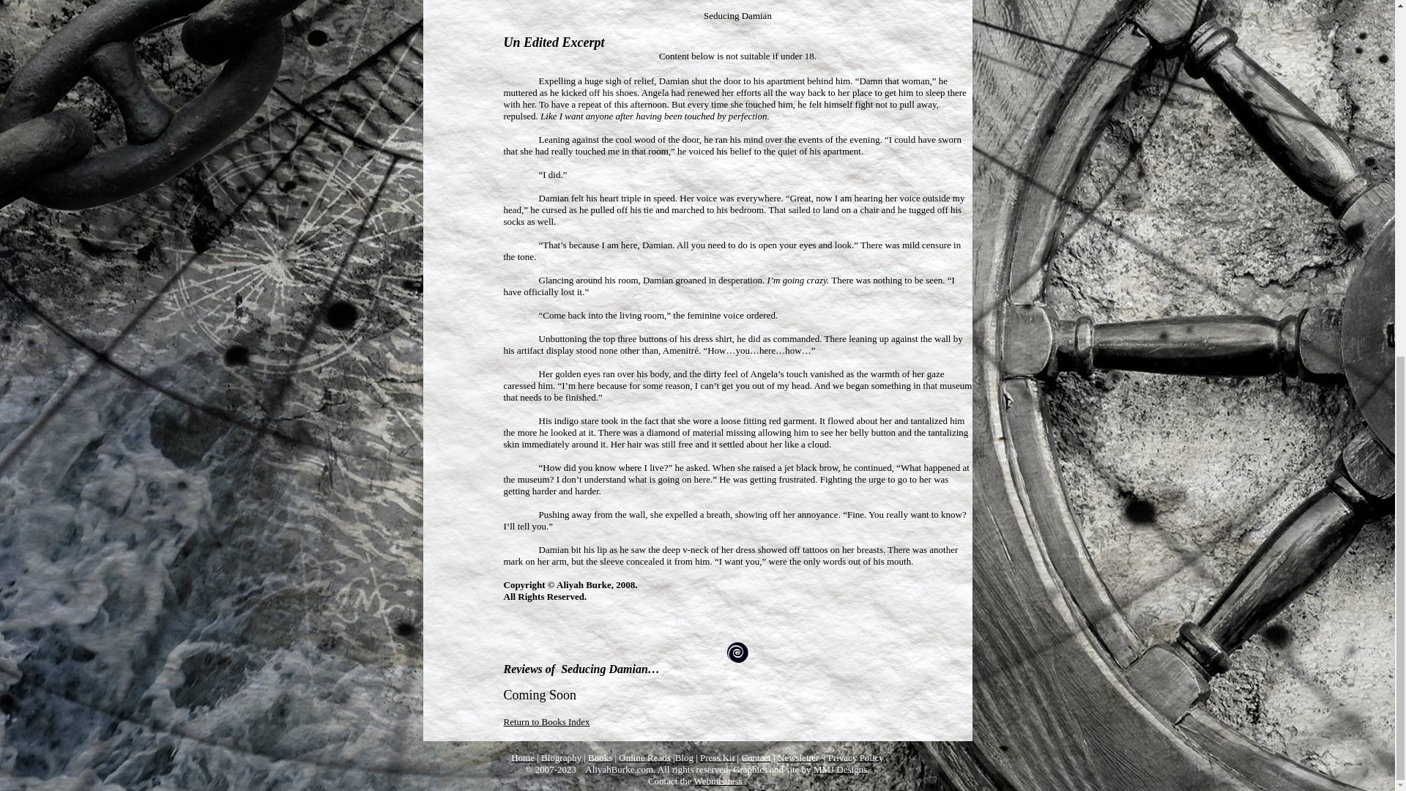  Describe the element at coordinates (561, 757) in the screenshot. I see `Biography` at that location.